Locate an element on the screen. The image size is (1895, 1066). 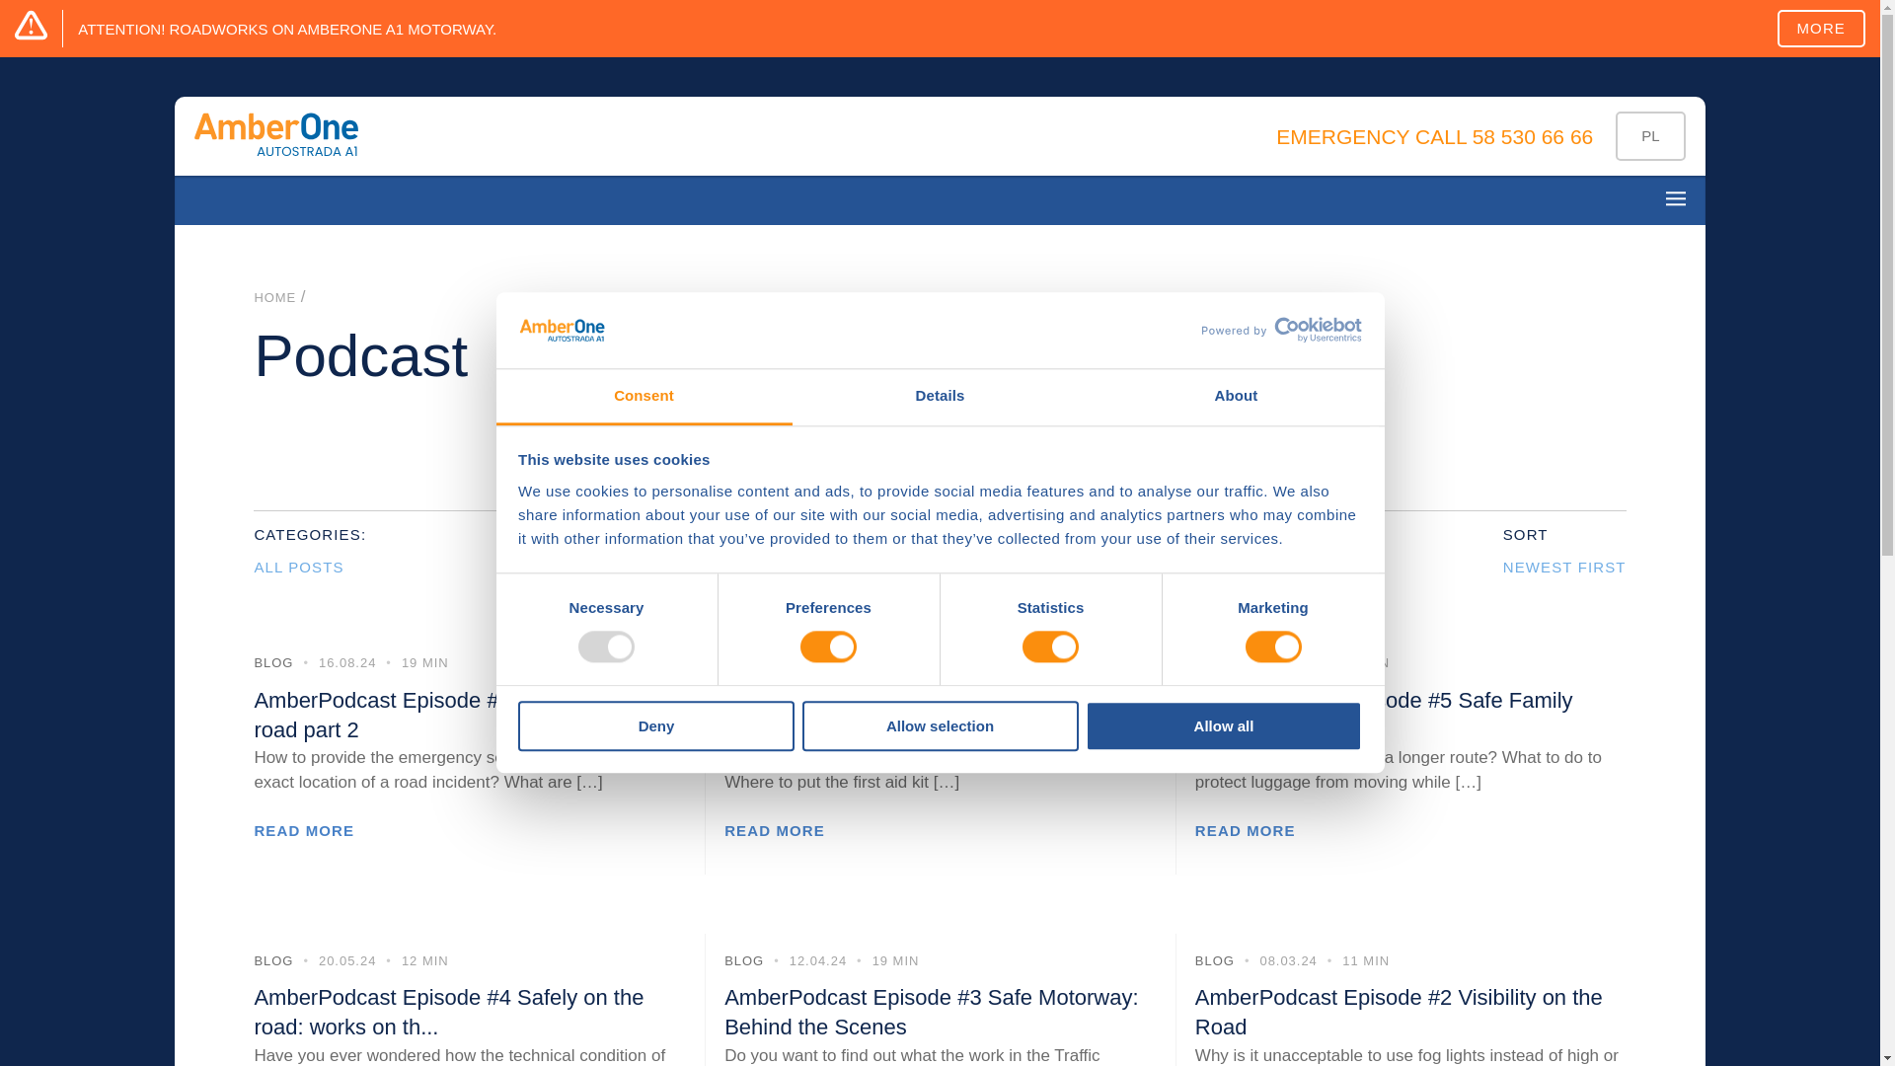
Deny is located at coordinates (655, 725).